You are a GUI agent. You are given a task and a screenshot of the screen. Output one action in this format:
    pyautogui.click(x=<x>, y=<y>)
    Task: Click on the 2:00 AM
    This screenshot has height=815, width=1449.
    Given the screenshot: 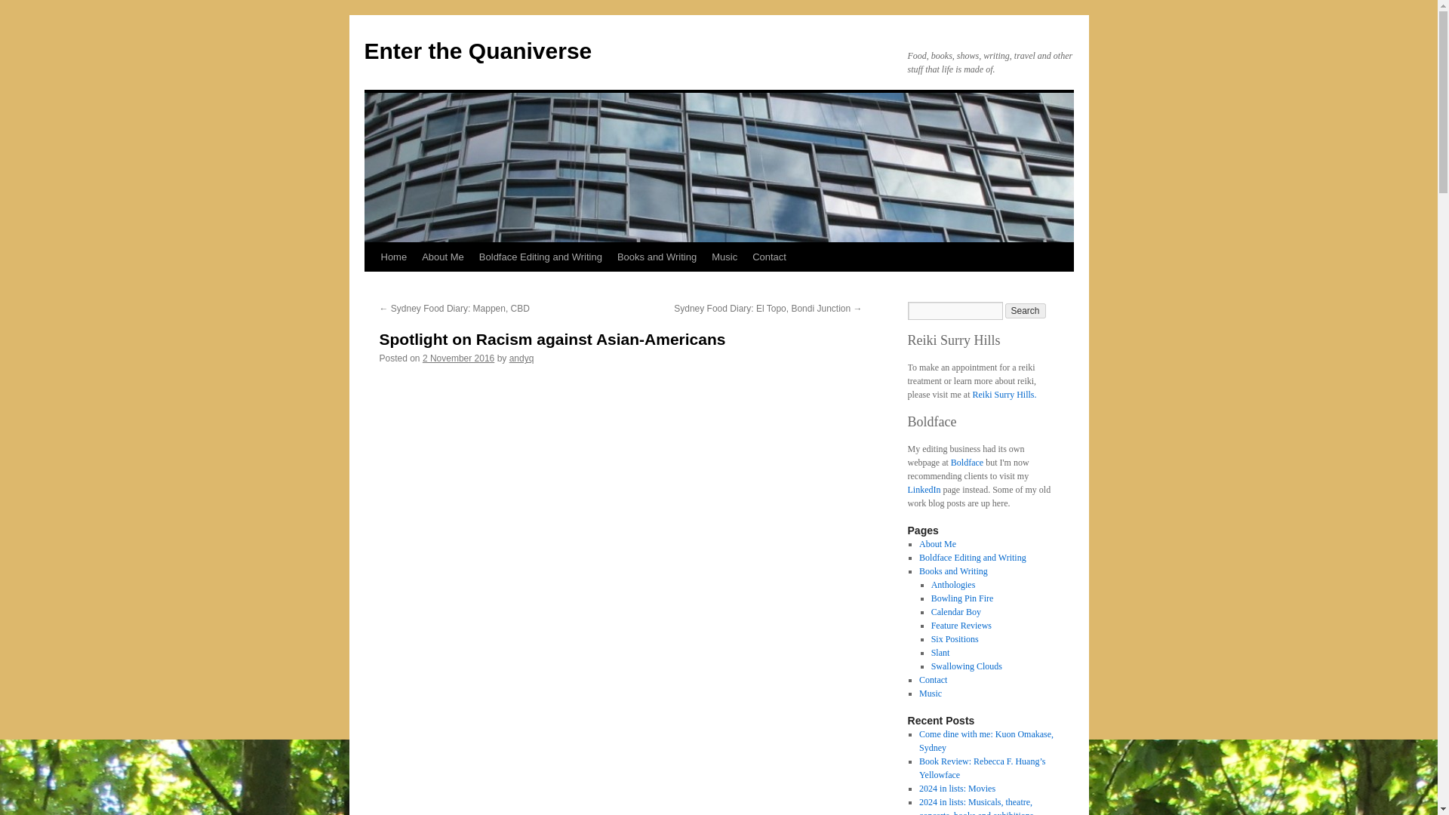 What is the action you would take?
    pyautogui.click(x=458, y=358)
    